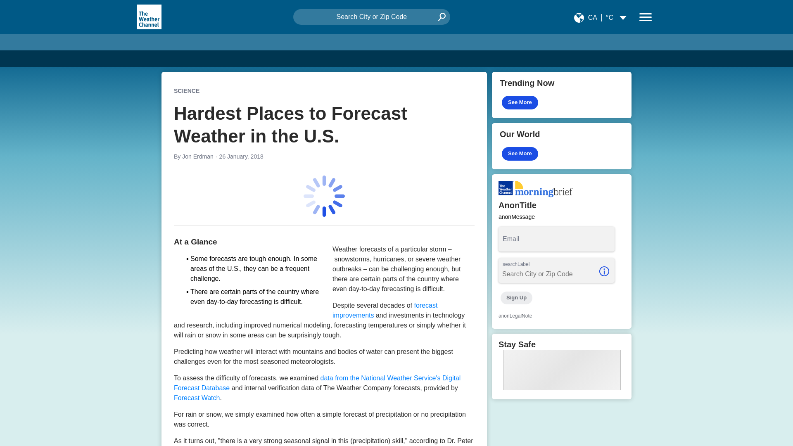  I want to click on Our World, so click(561, 146).